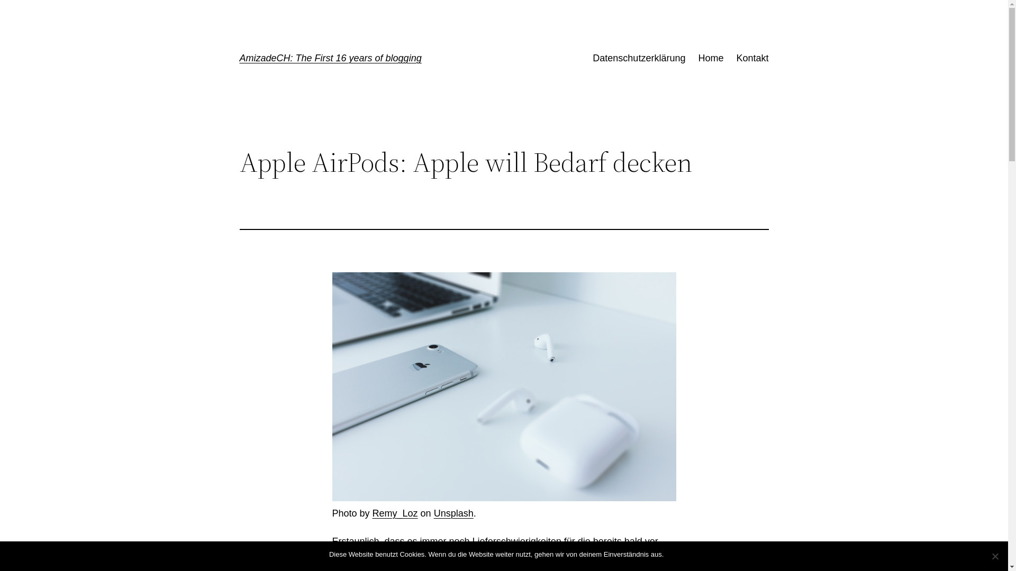  What do you see at coordinates (995, 556) in the screenshot?
I see `Nein` at bounding box center [995, 556].